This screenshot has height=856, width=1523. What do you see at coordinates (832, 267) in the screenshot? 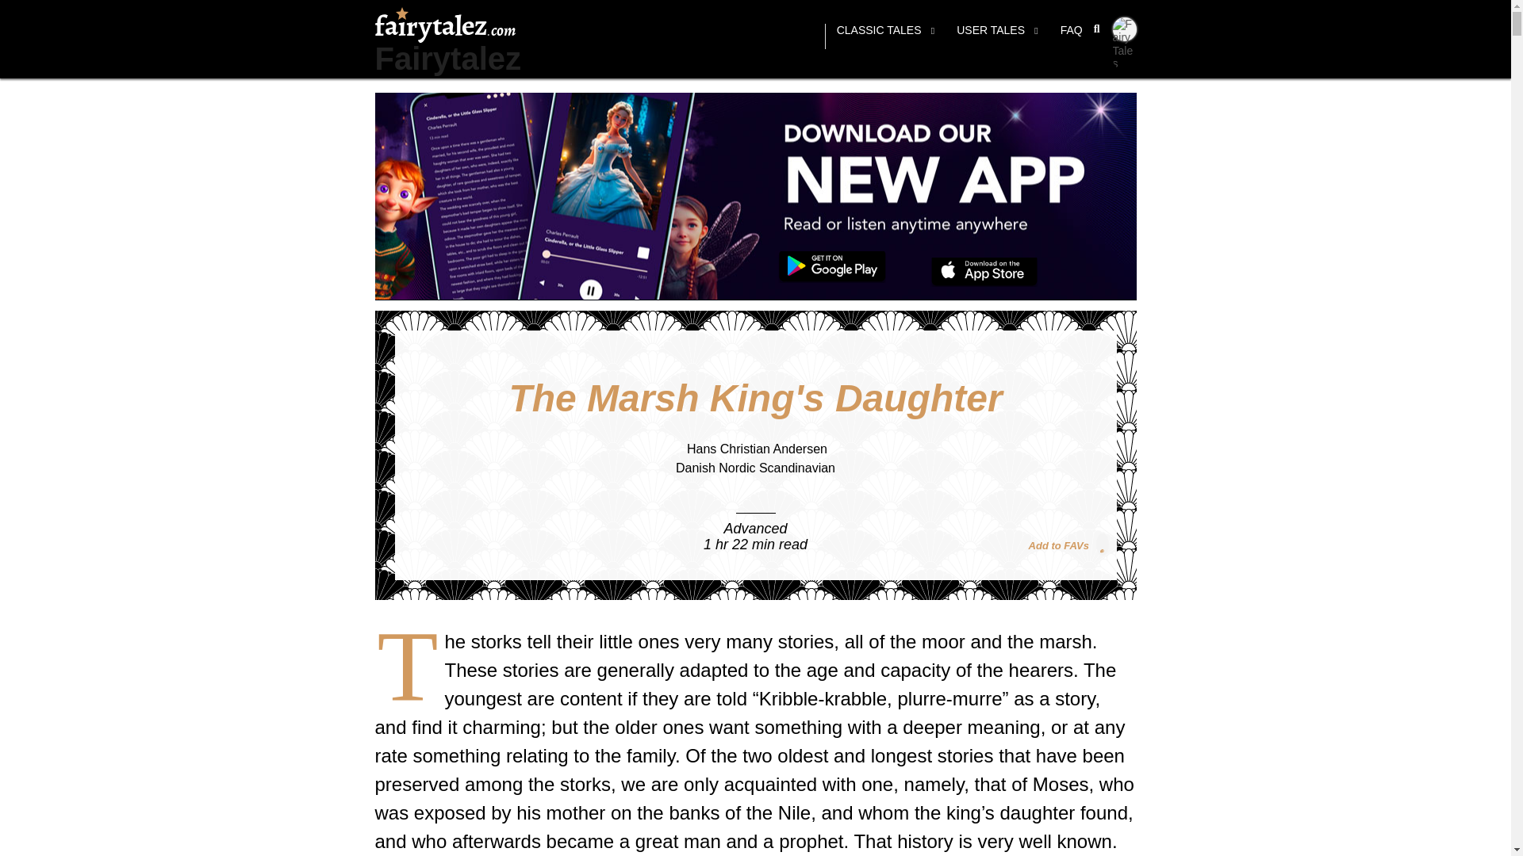
I see `Fairytalez audio book android app` at bounding box center [832, 267].